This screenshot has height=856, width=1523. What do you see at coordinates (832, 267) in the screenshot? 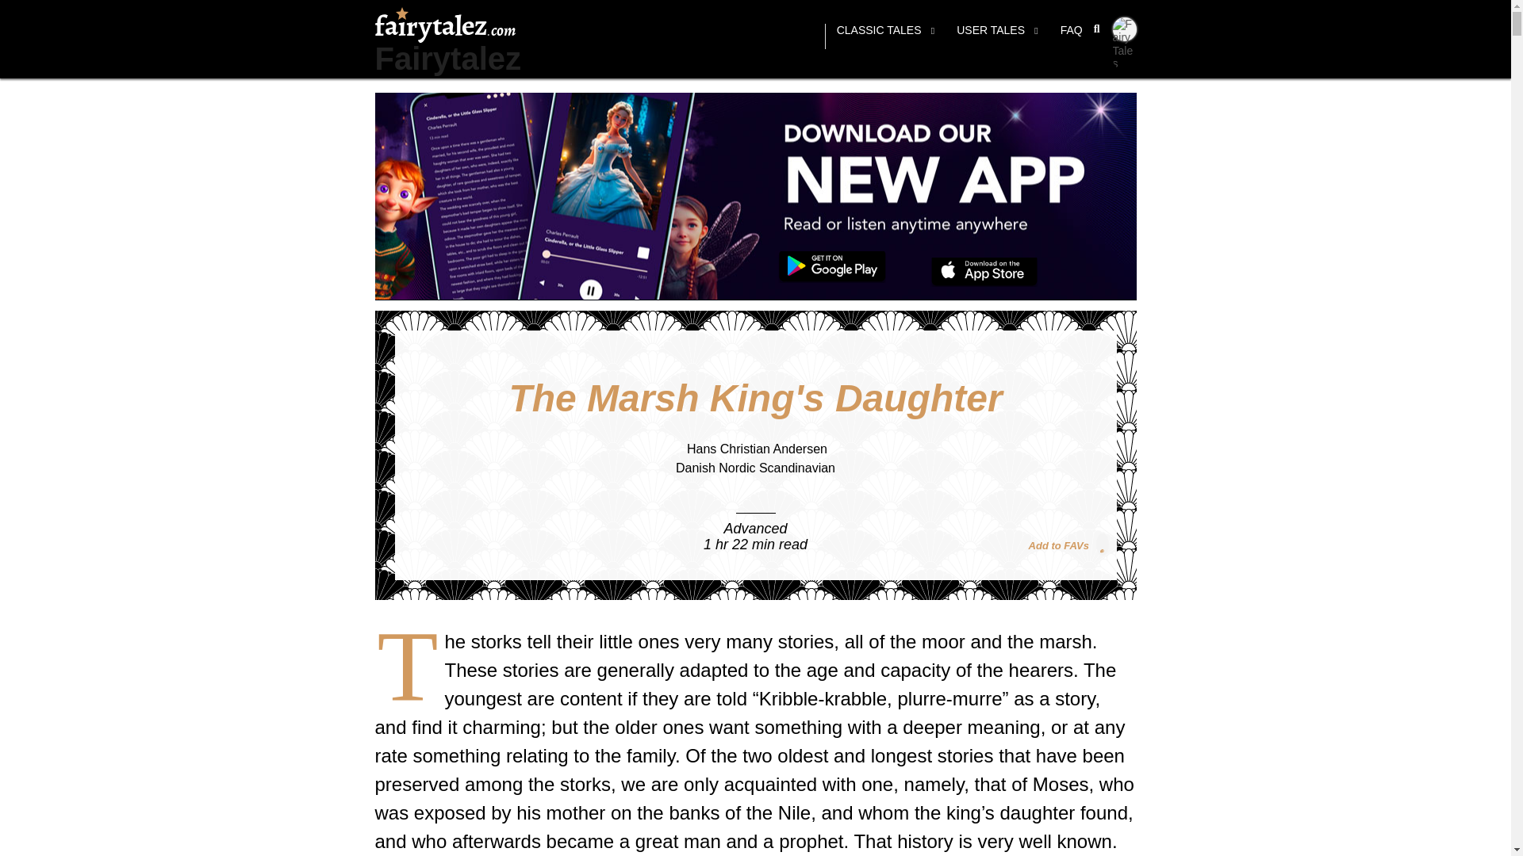
I see `Fairytalez audio book android app` at bounding box center [832, 267].